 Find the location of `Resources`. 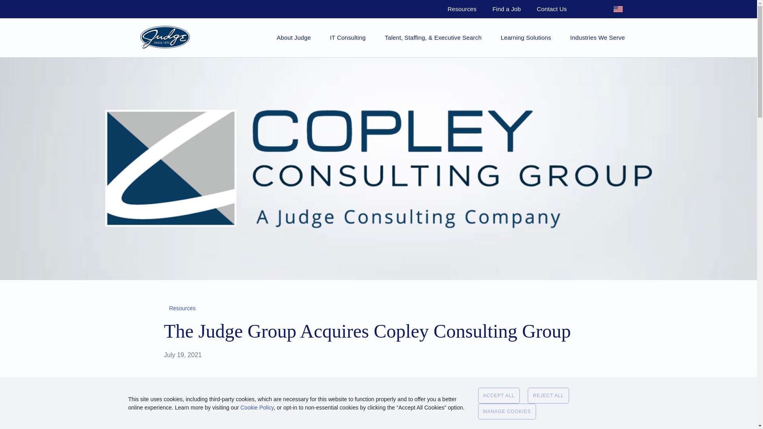

Resources is located at coordinates (180, 308).